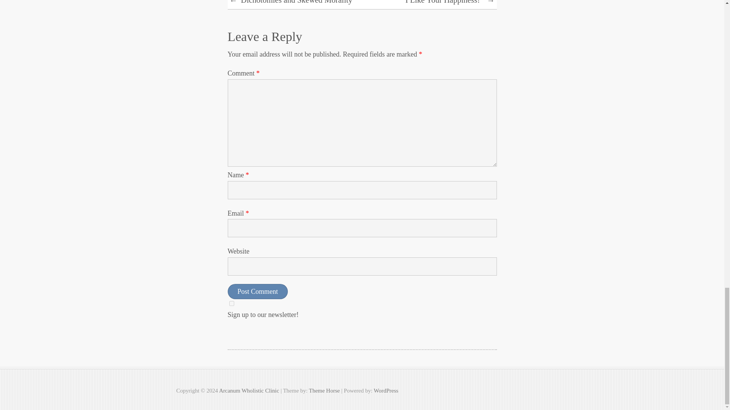  Describe the element at coordinates (386, 390) in the screenshot. I see `WordPress` at that location.